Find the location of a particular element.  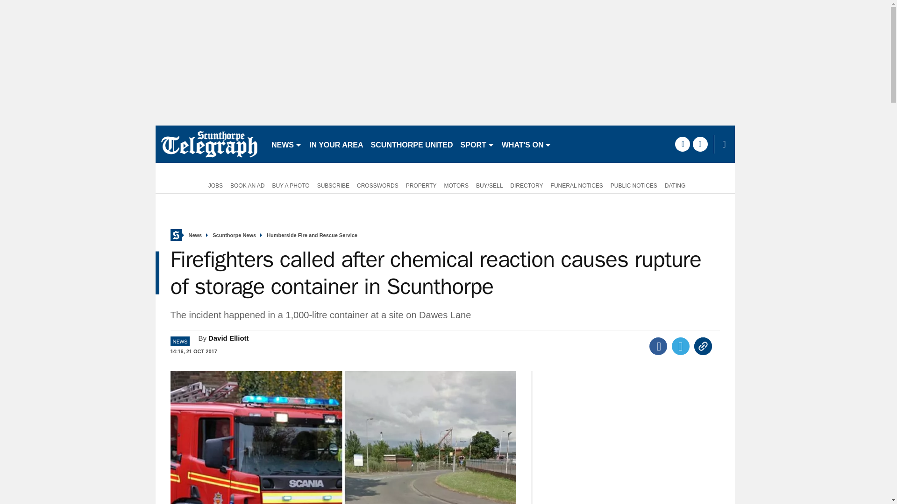

Twitter is located at coordinates (681, 346).